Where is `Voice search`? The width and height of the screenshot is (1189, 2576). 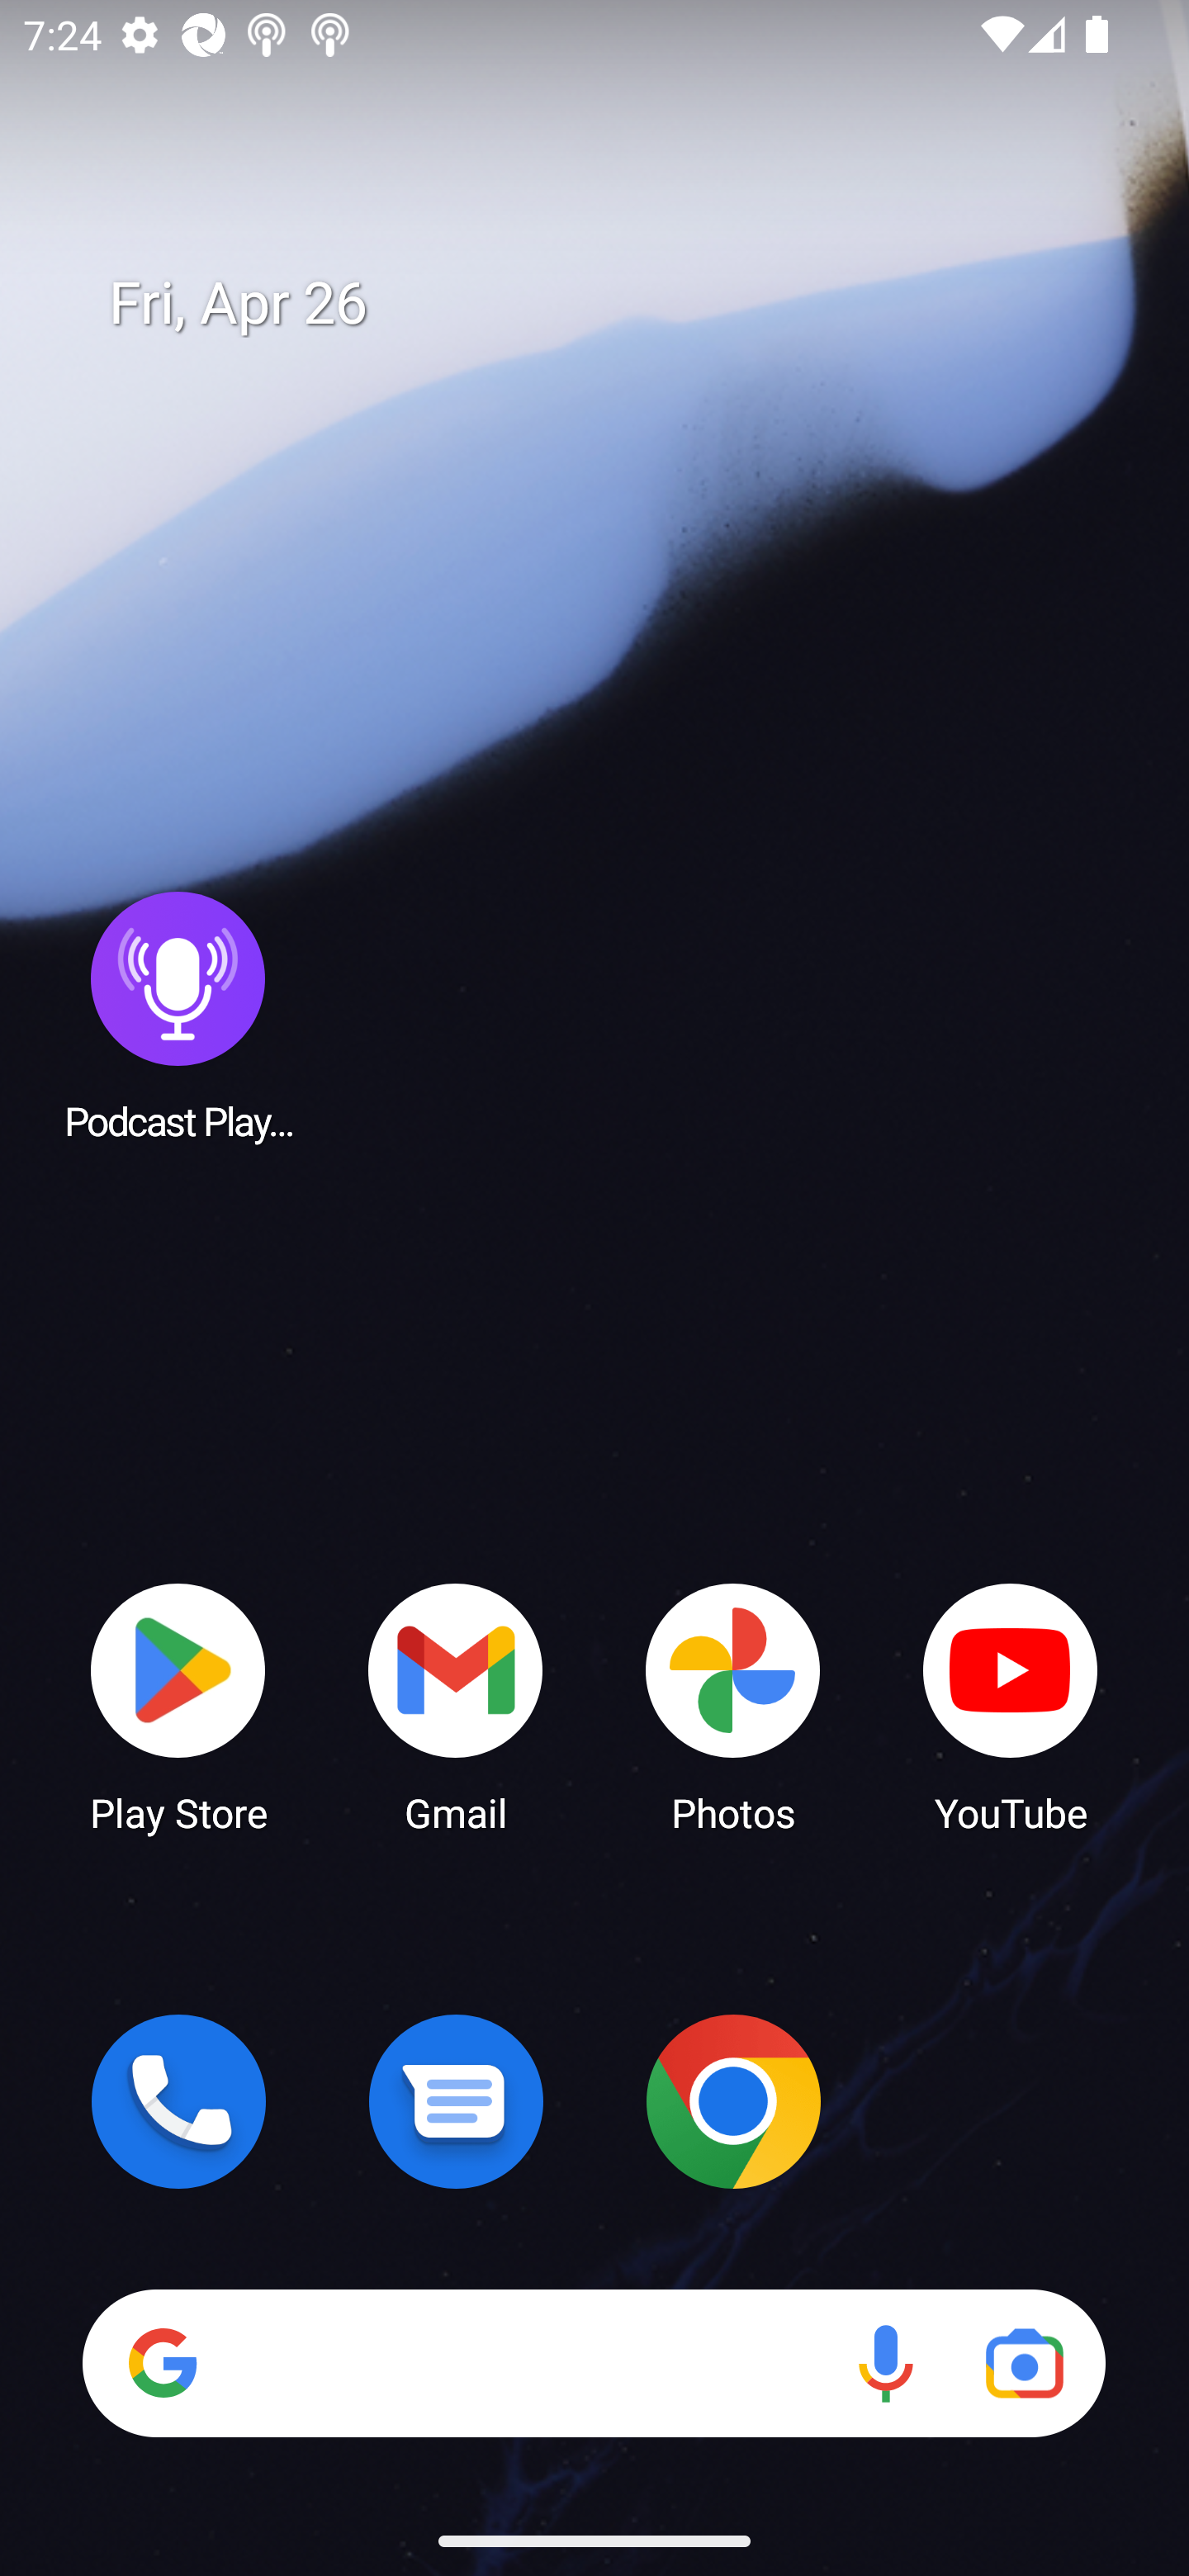 Voice search is located at coordinates (885, 2363).